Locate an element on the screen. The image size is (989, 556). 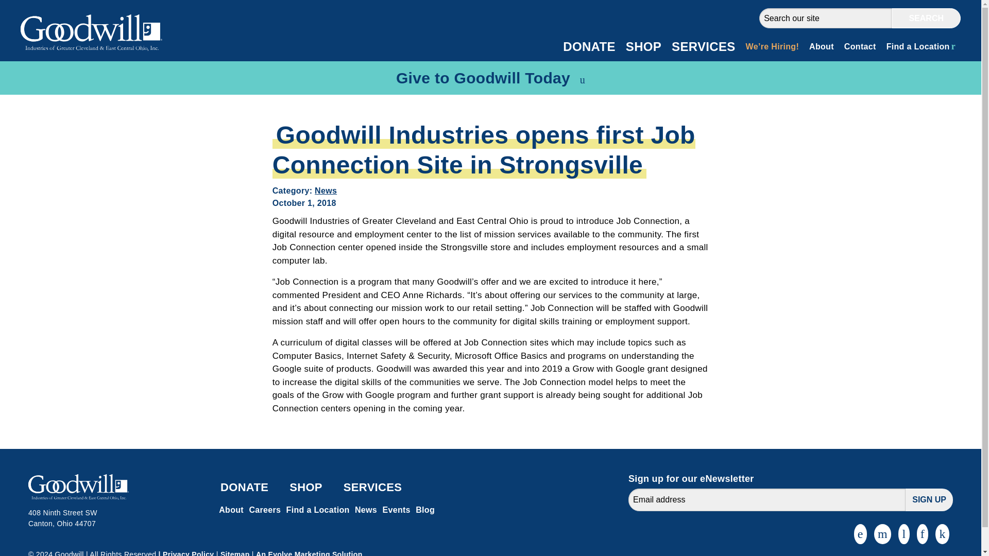
Goodwill Industries GCECO is located at coordinates (80, 57).